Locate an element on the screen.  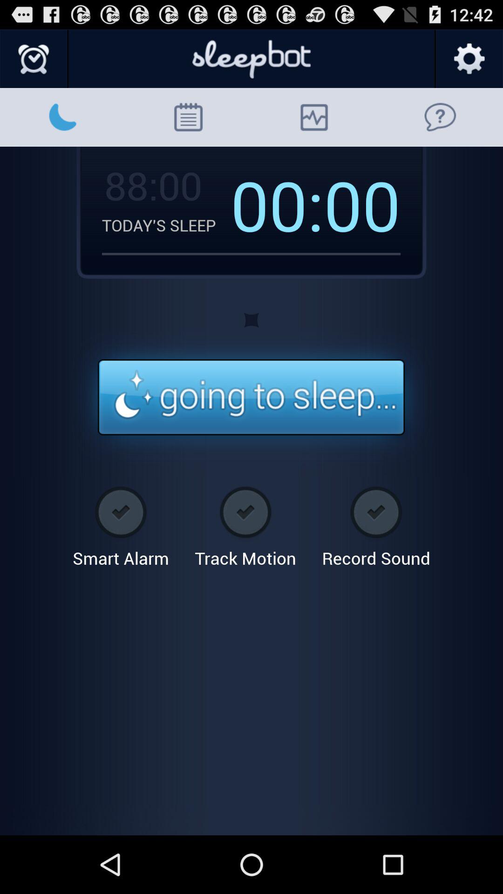
turn off track motion app is located at coordinates (245, 523).